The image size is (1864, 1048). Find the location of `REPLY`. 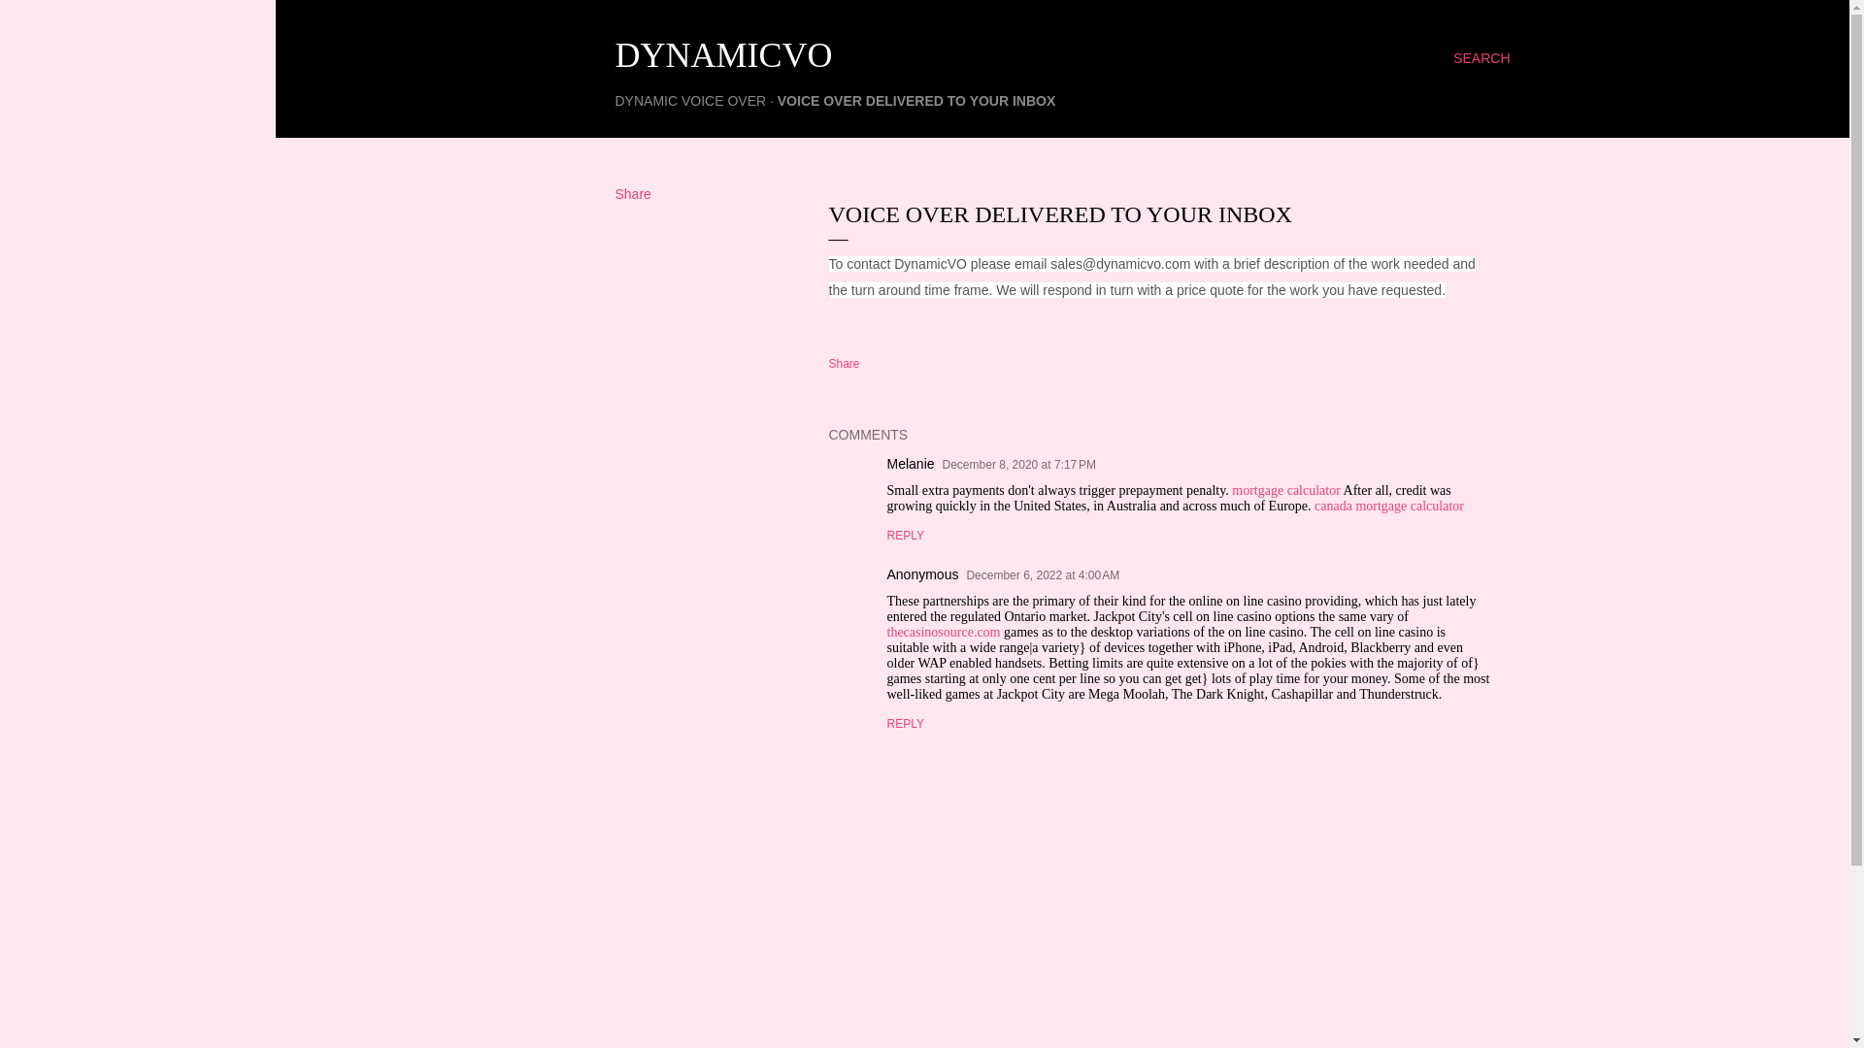

REPLY is located at coordinates (905, 723).